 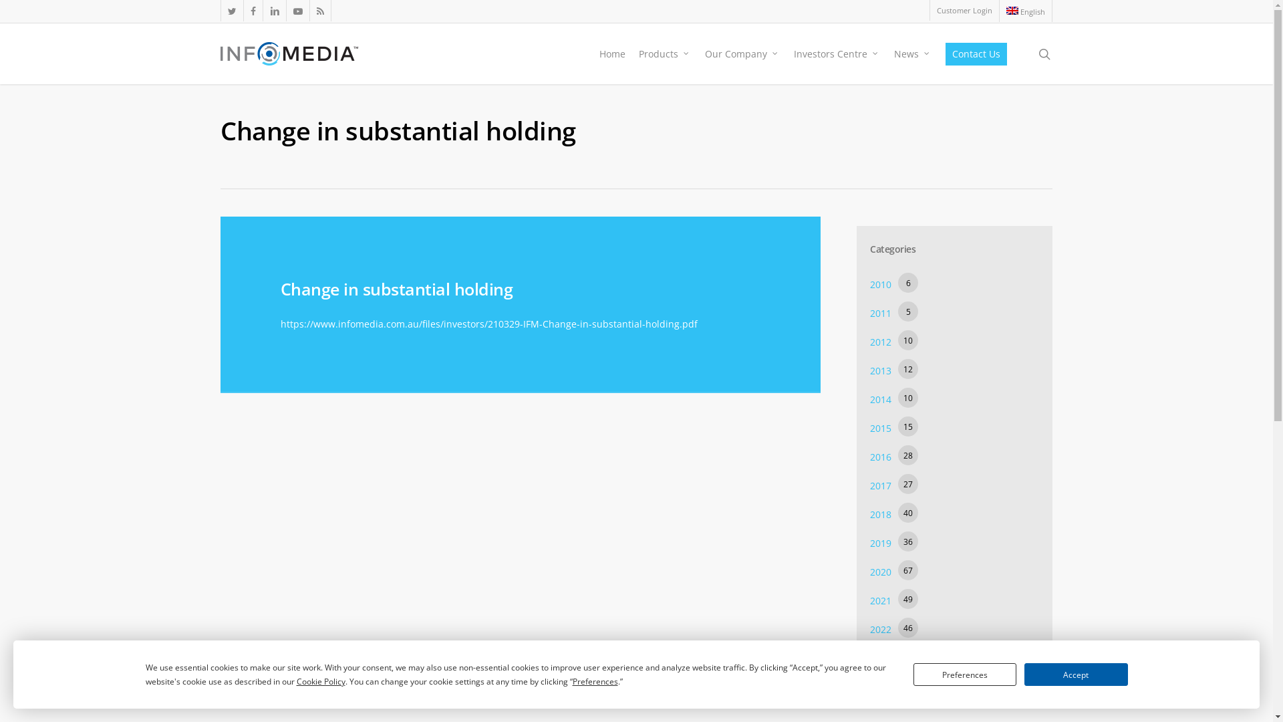 What do you see at coordinates (881, 515) in the screenshot?
I see `2018` at bounding box center [881, 515].